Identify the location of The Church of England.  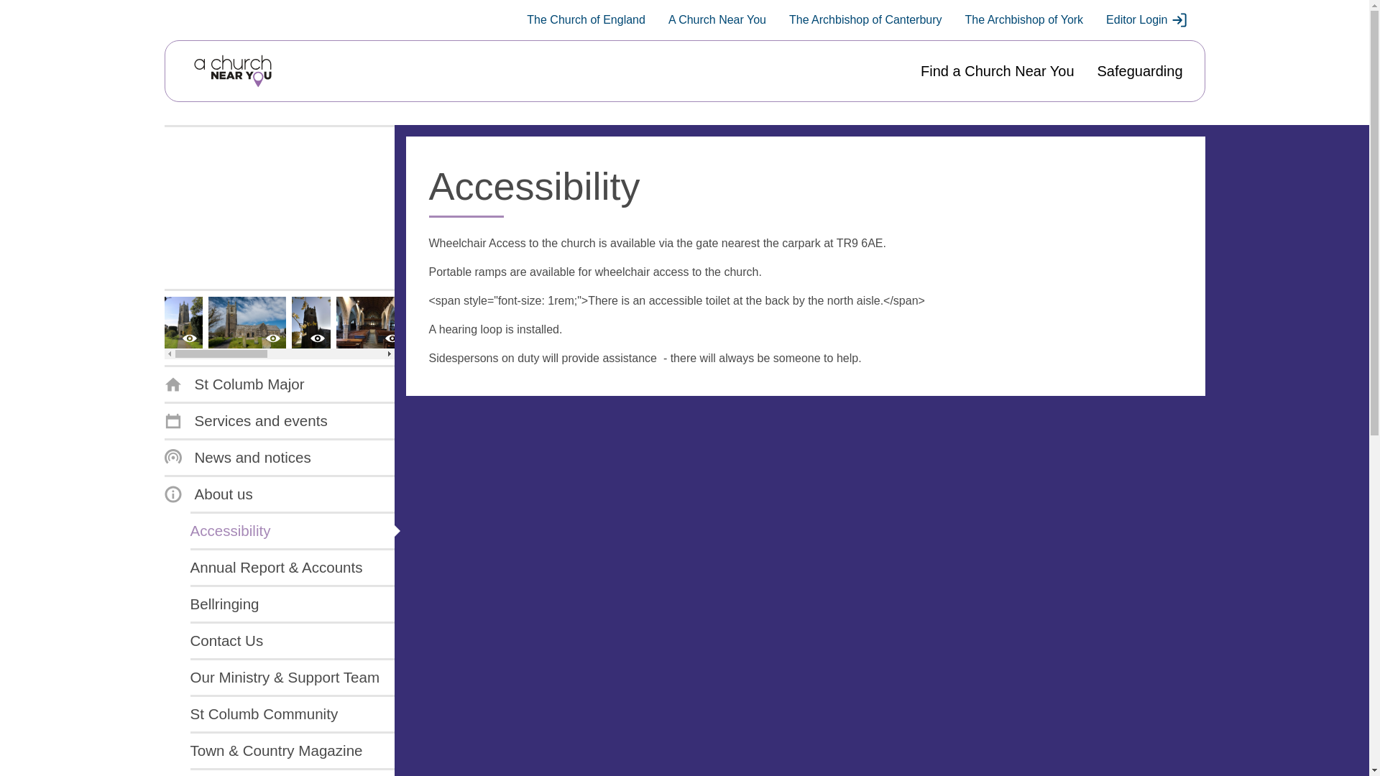
(586, 20).